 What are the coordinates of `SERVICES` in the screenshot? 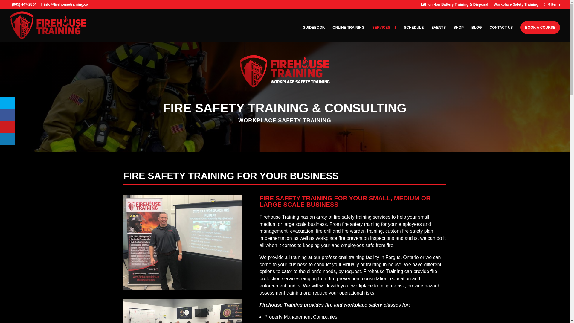 It's located at (384, 33).